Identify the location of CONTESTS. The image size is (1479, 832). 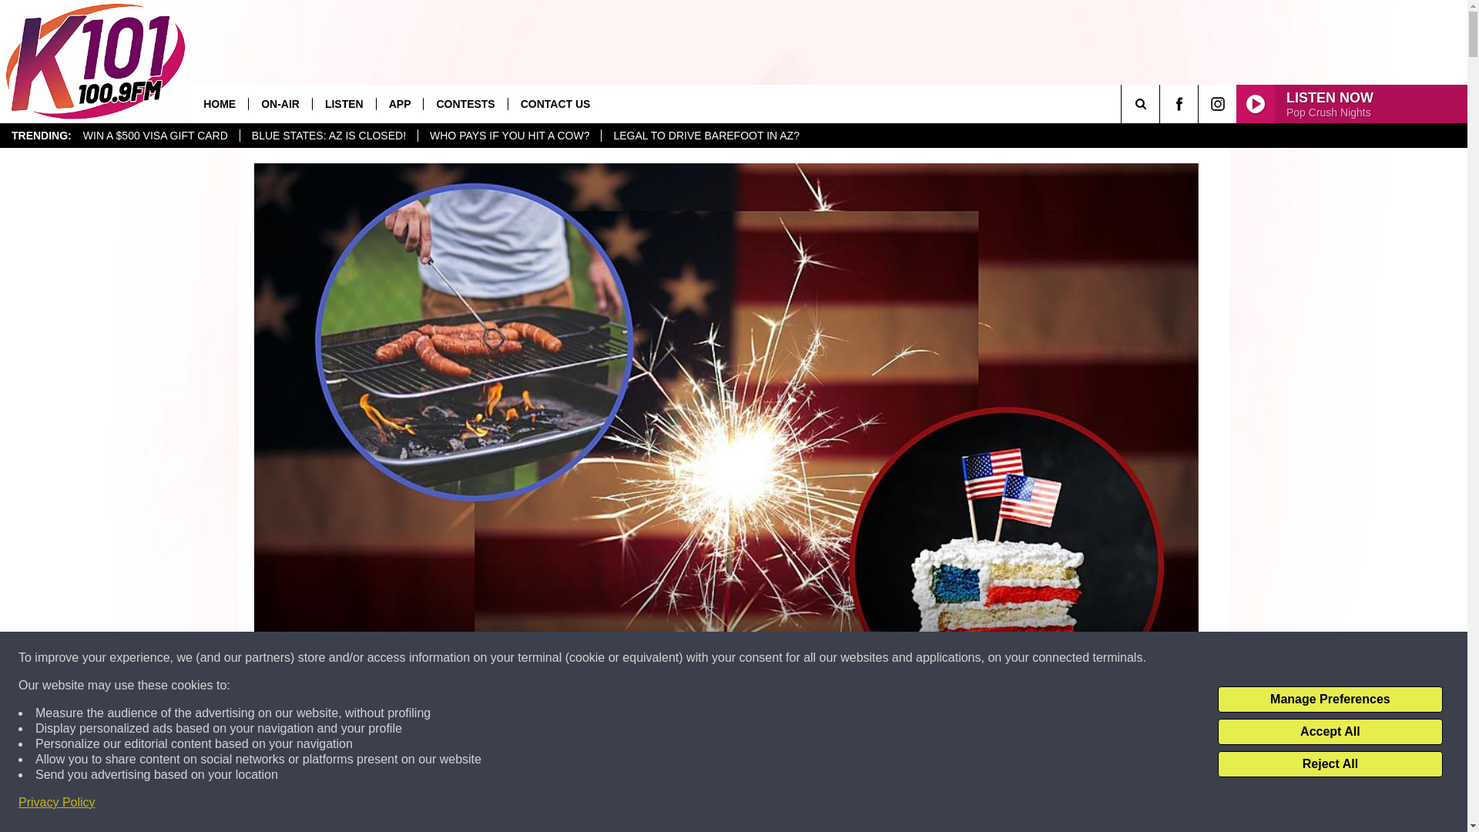
(465, 103).